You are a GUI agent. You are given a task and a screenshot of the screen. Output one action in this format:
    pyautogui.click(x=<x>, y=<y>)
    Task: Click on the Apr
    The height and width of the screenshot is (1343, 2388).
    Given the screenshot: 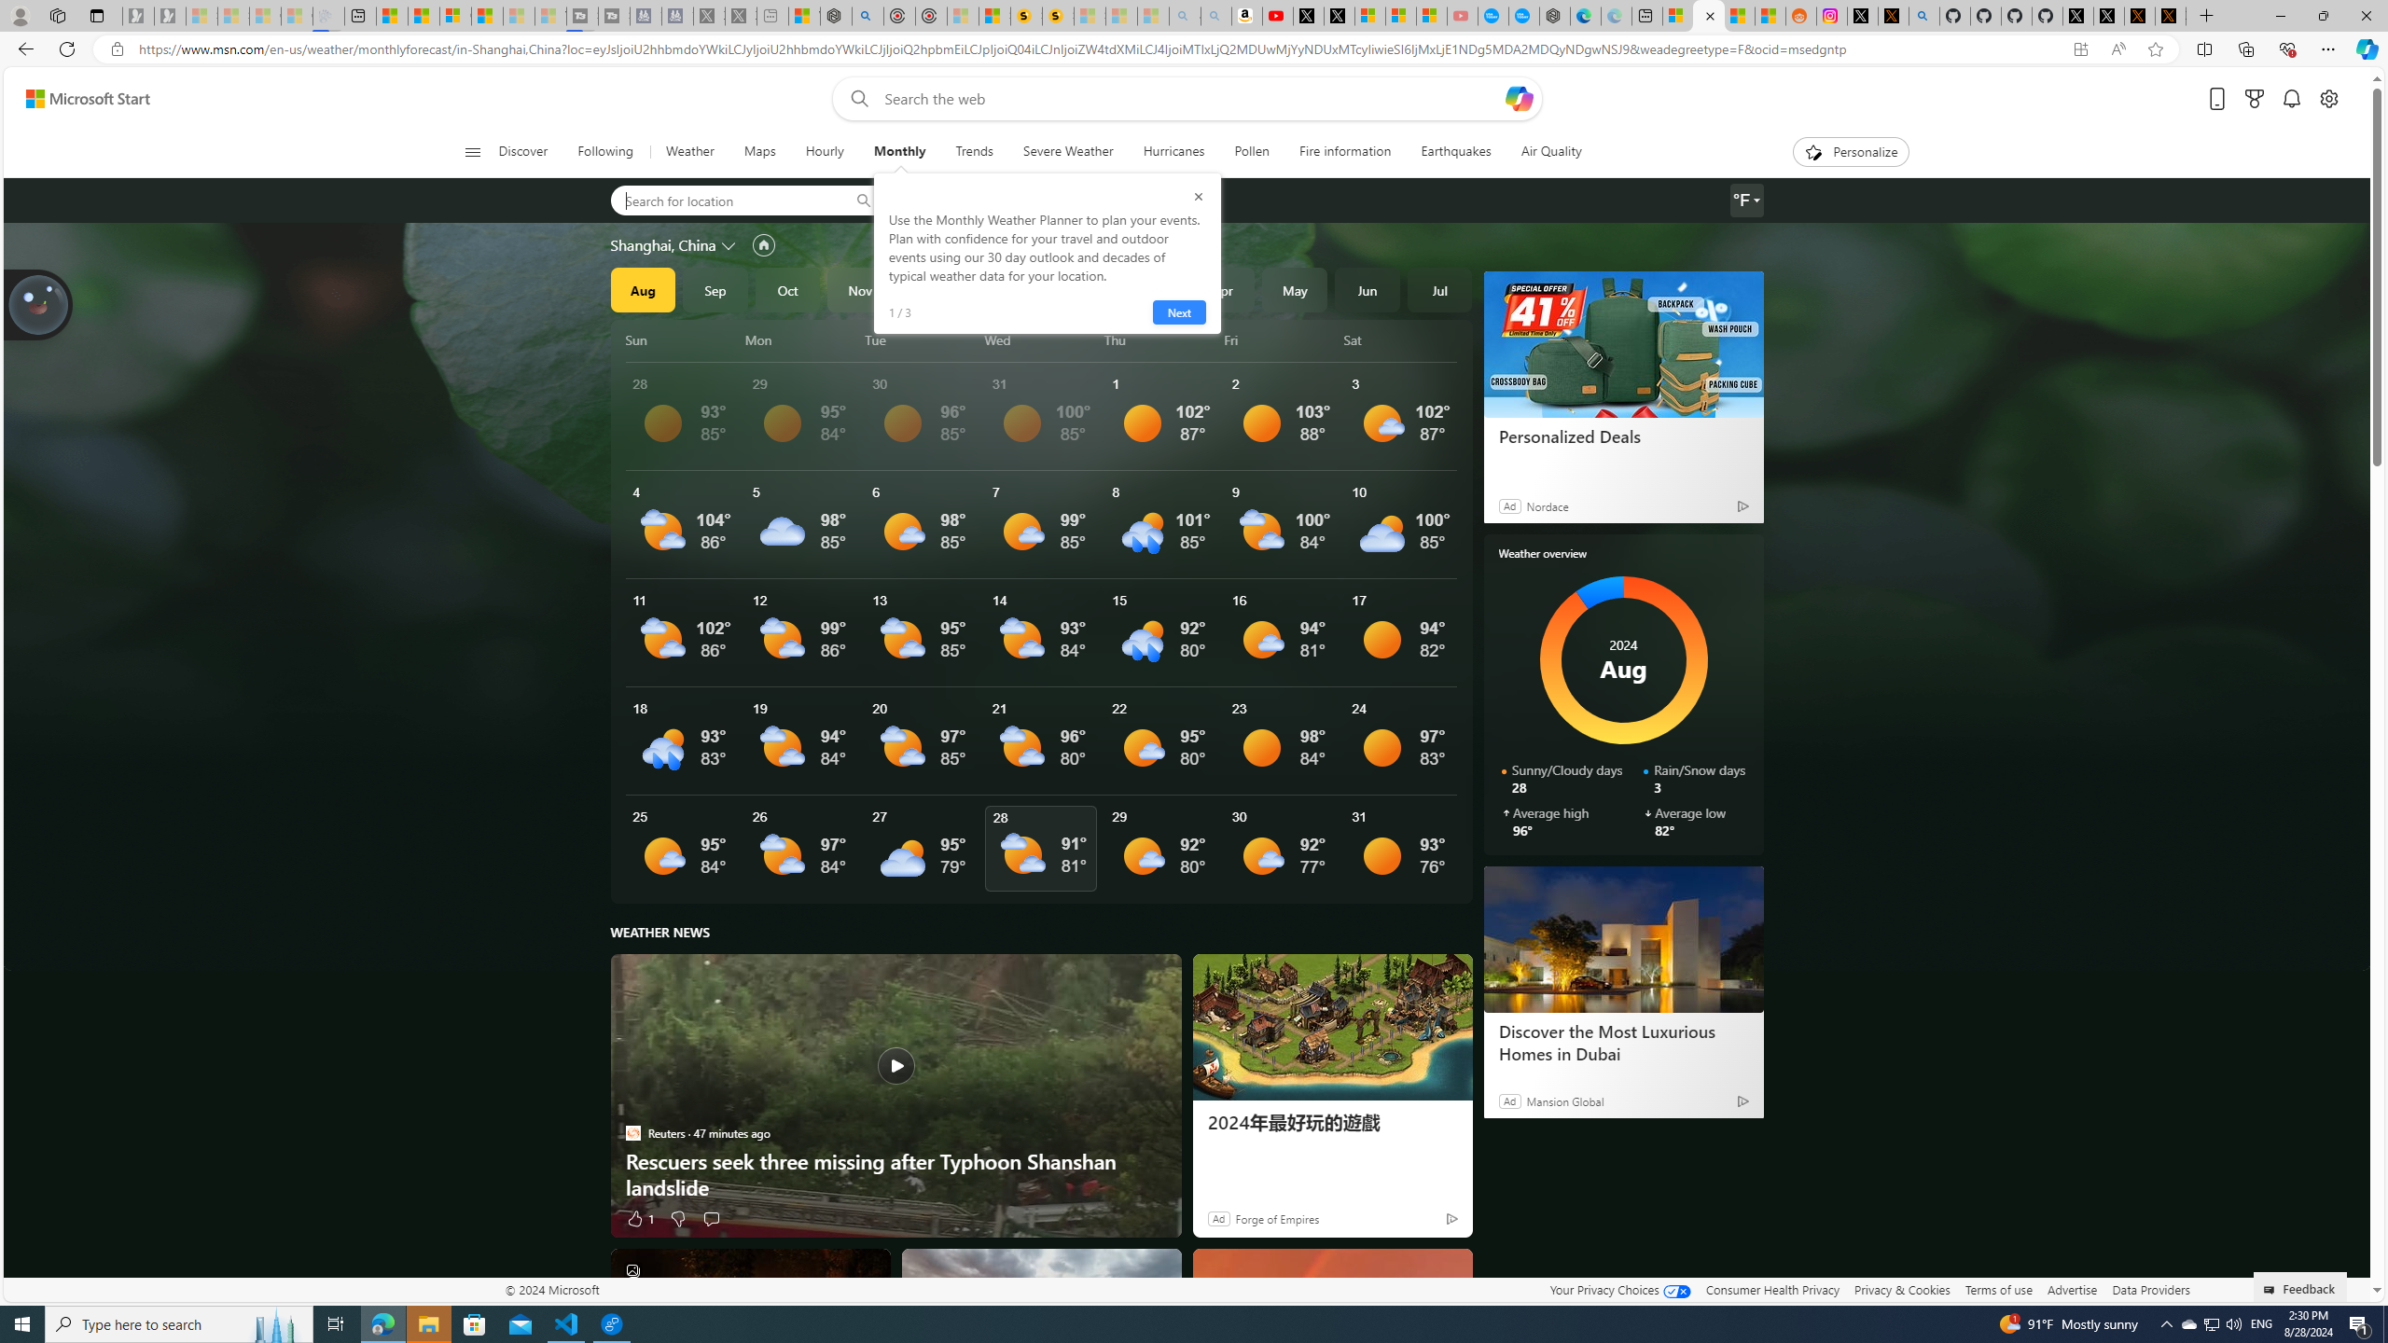 What is the action you would take?
    pyautogui.click(x=1222, y=289)
    